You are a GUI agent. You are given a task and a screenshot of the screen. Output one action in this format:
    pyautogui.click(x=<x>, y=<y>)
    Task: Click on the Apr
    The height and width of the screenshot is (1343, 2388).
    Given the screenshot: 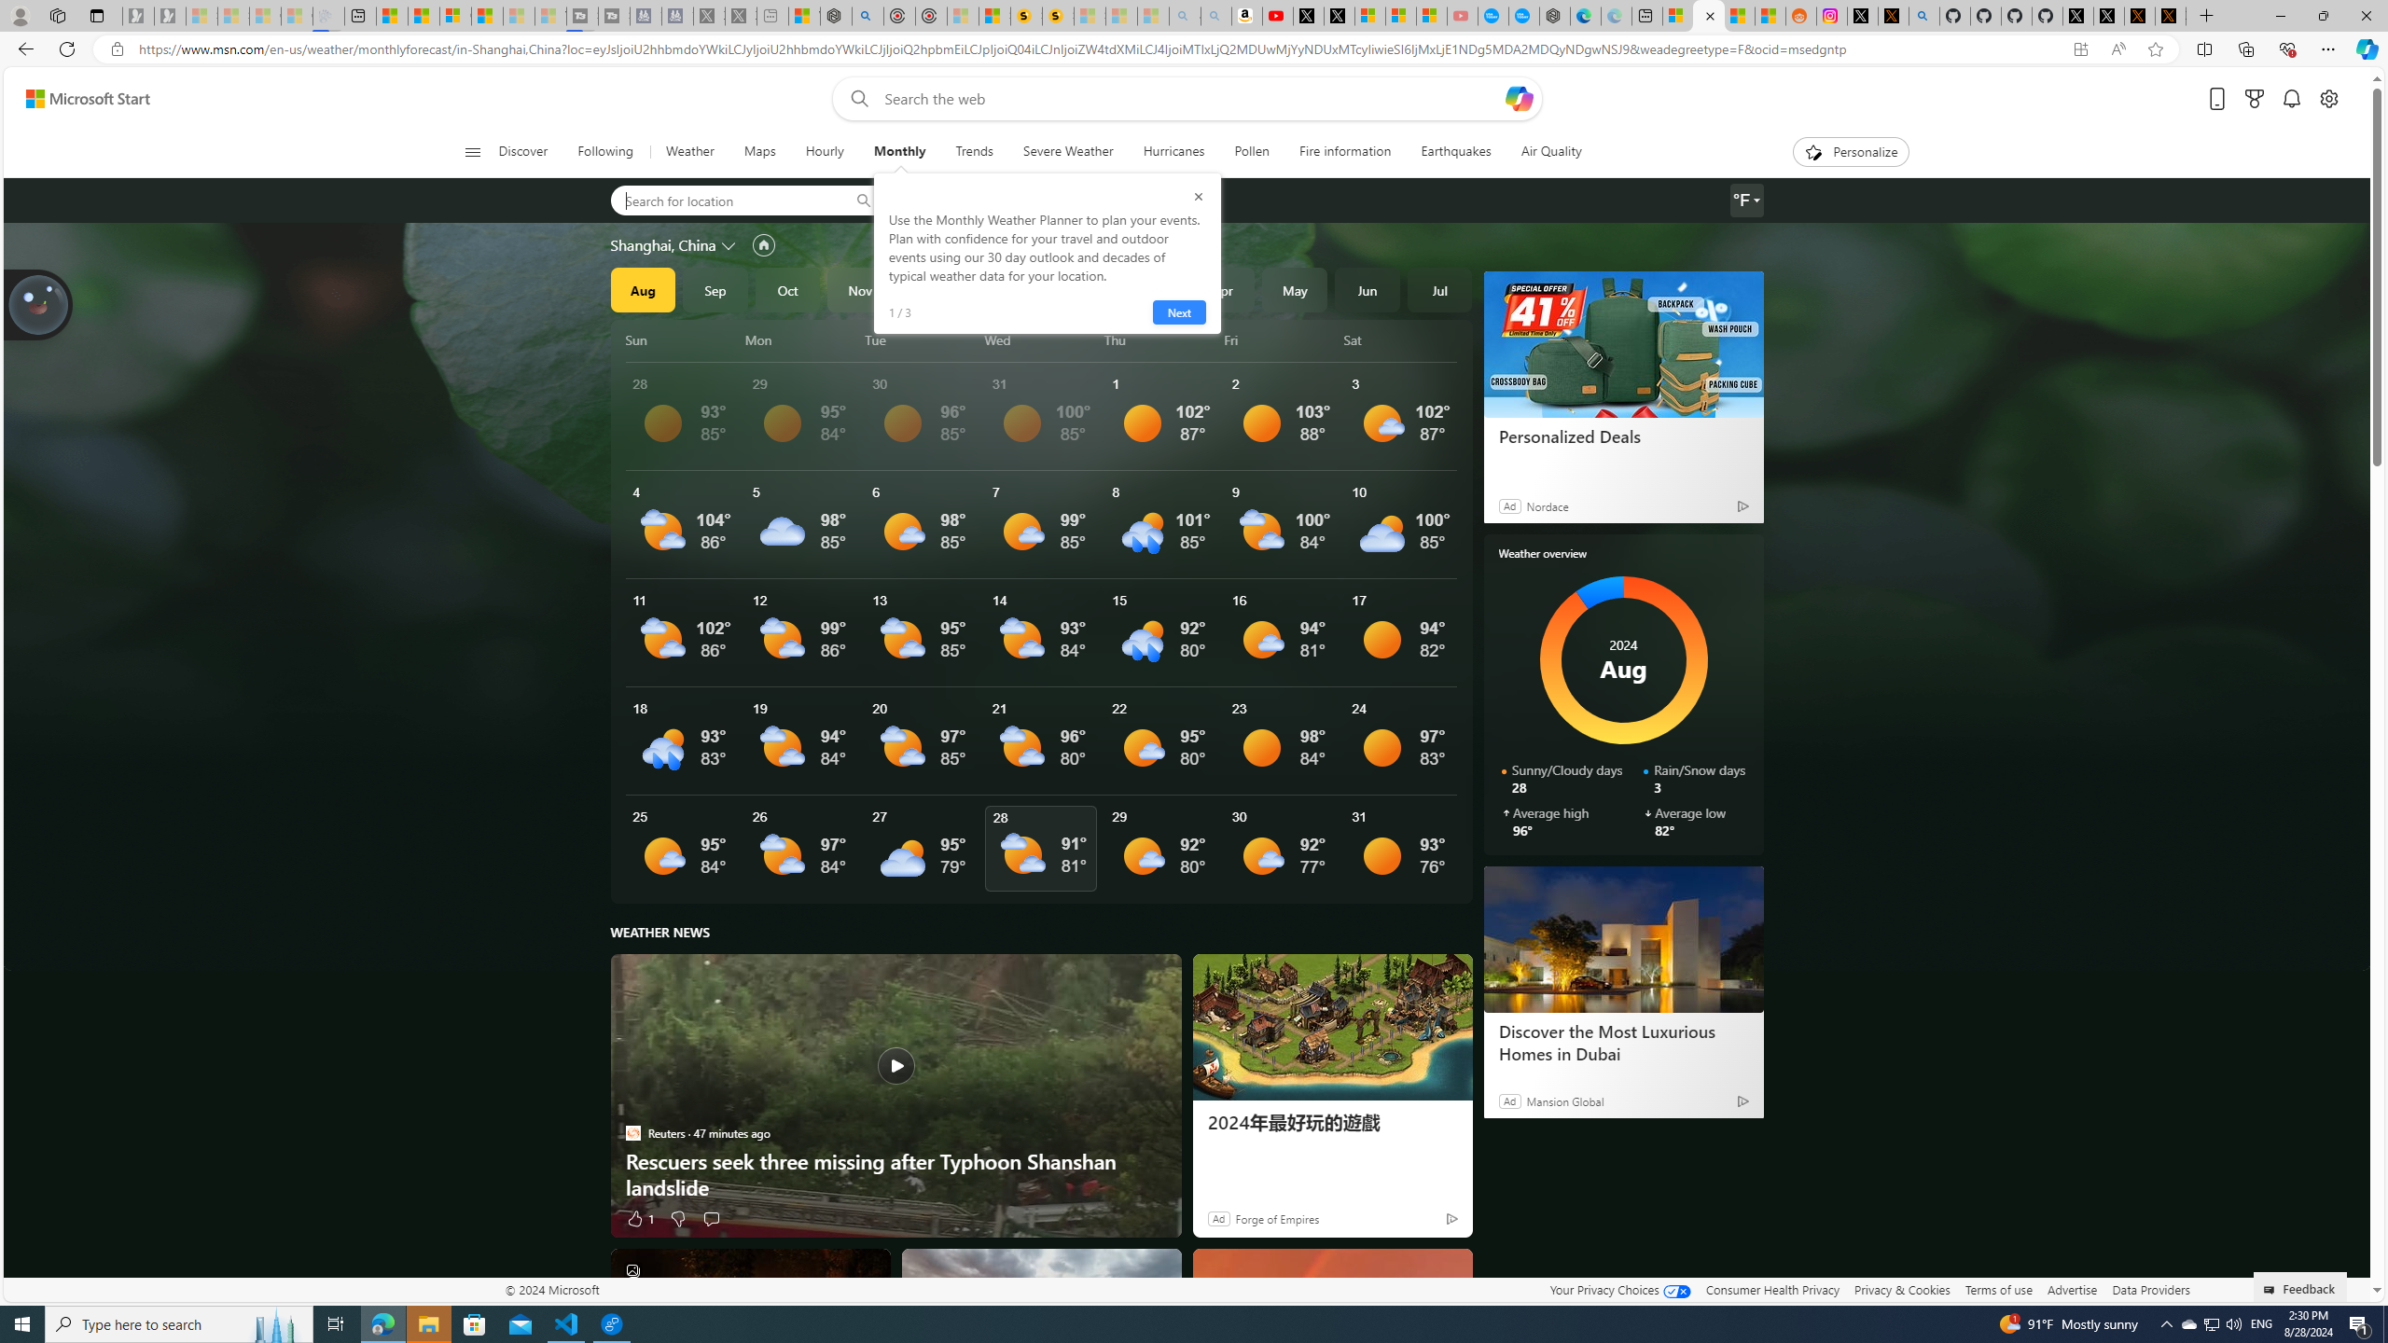 What is the action you would take?
    pyautogui.click(x=1222, y=289)
    